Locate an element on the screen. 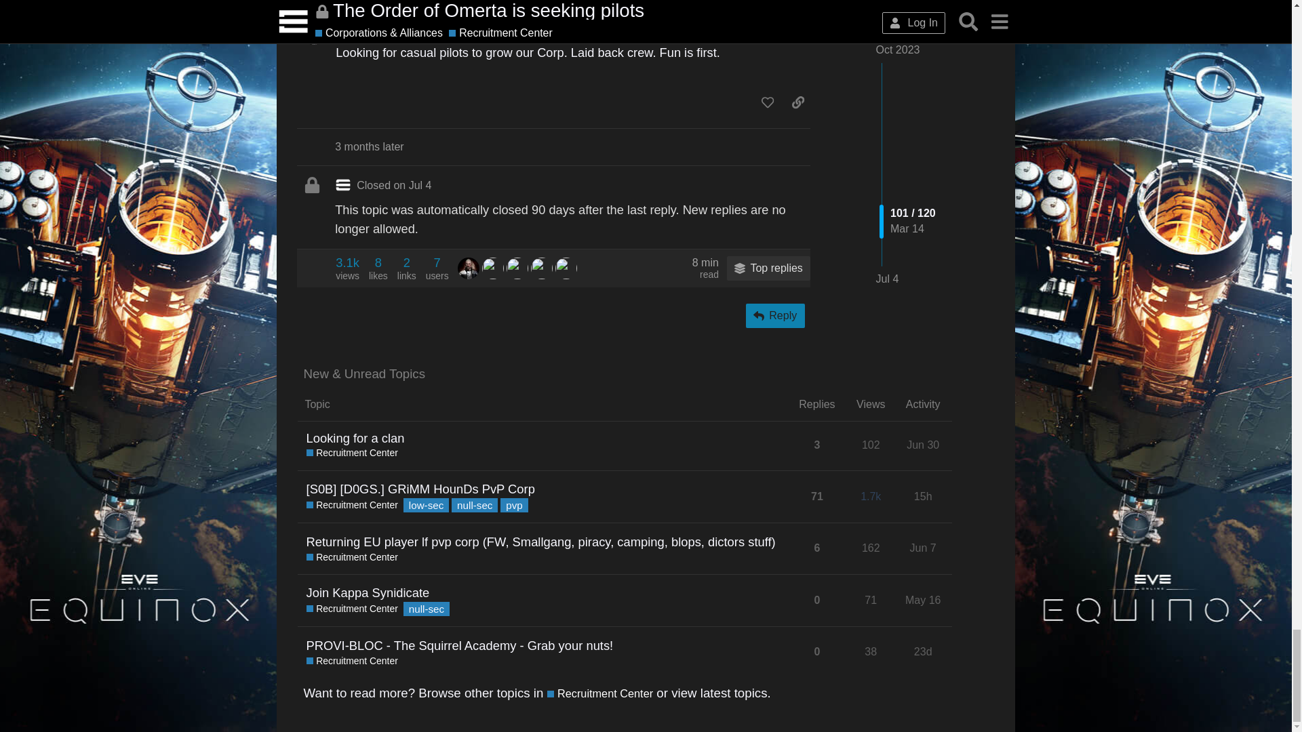 Image resolution: width=1302 pixels, height=732 pixels. Geo Eclipse Oksaras is located at coordinates (437, 268).